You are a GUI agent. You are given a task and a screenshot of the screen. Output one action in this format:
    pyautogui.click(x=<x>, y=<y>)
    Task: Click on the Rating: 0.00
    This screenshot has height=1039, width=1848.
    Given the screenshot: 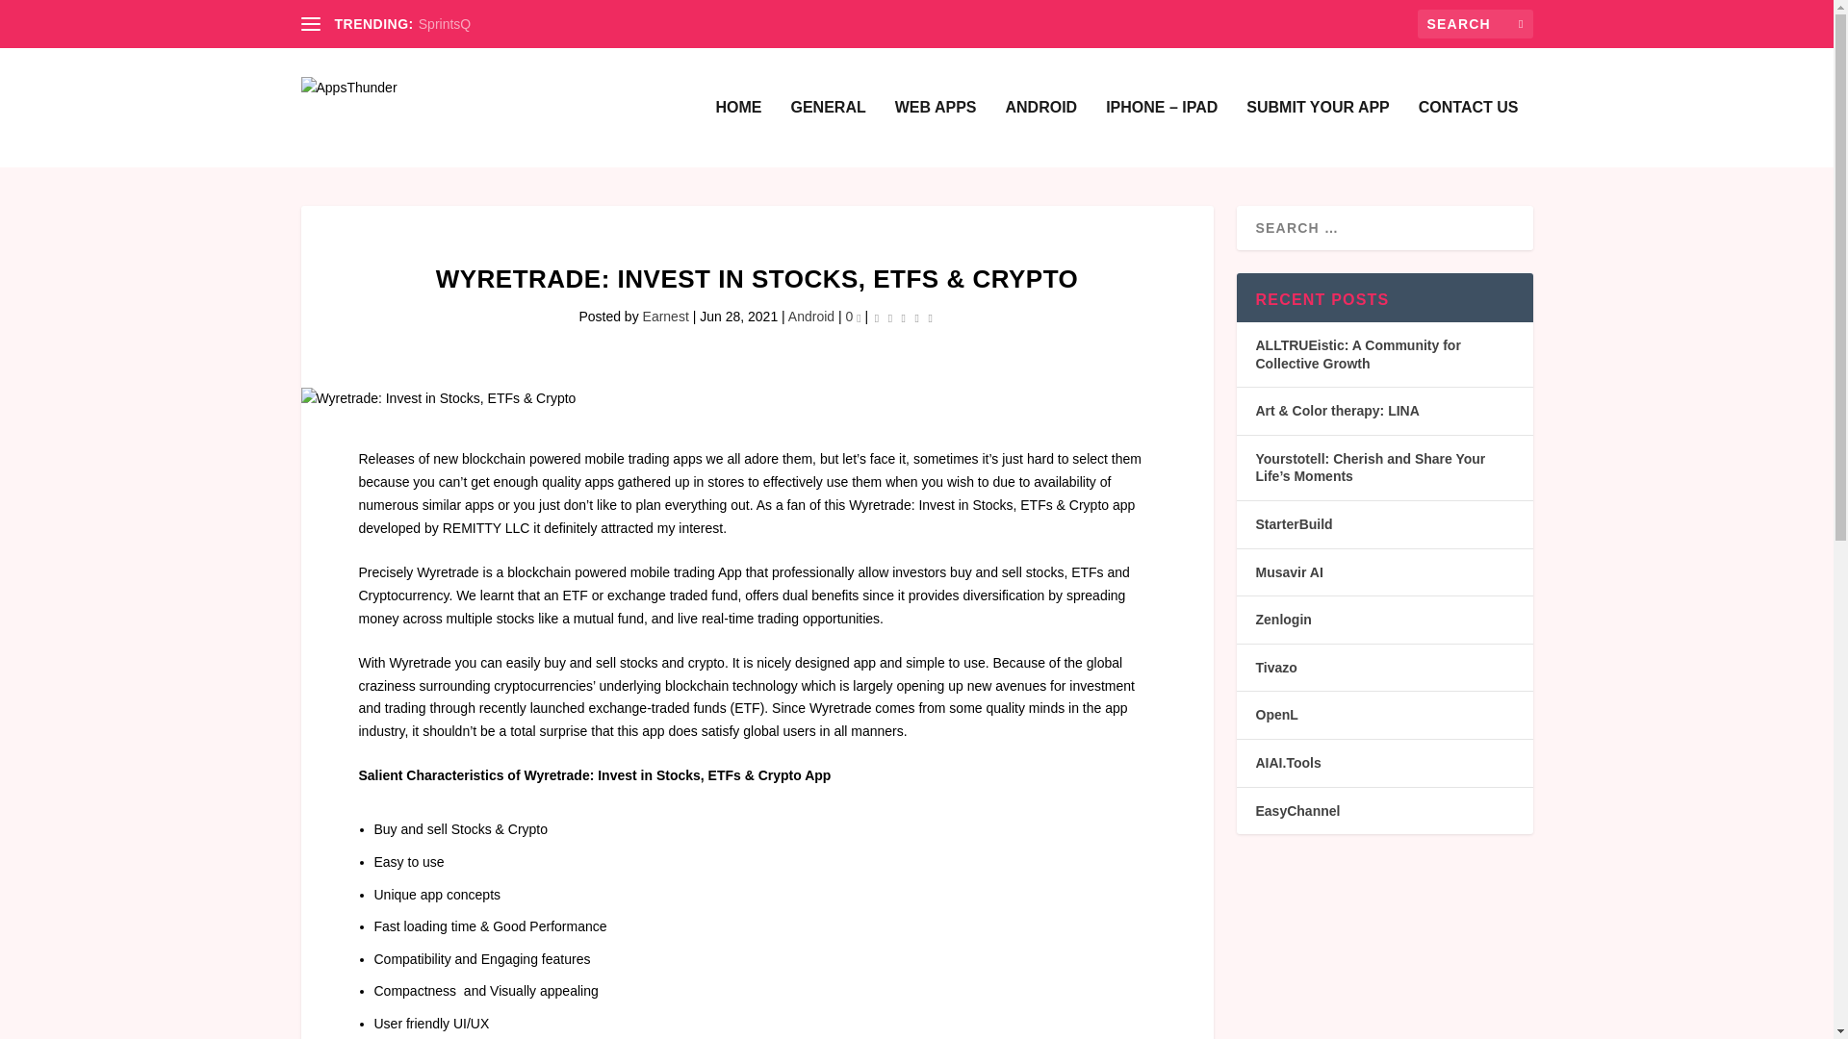 What is the action you would take?
    pyautogui.click(x=903, y=317)
    